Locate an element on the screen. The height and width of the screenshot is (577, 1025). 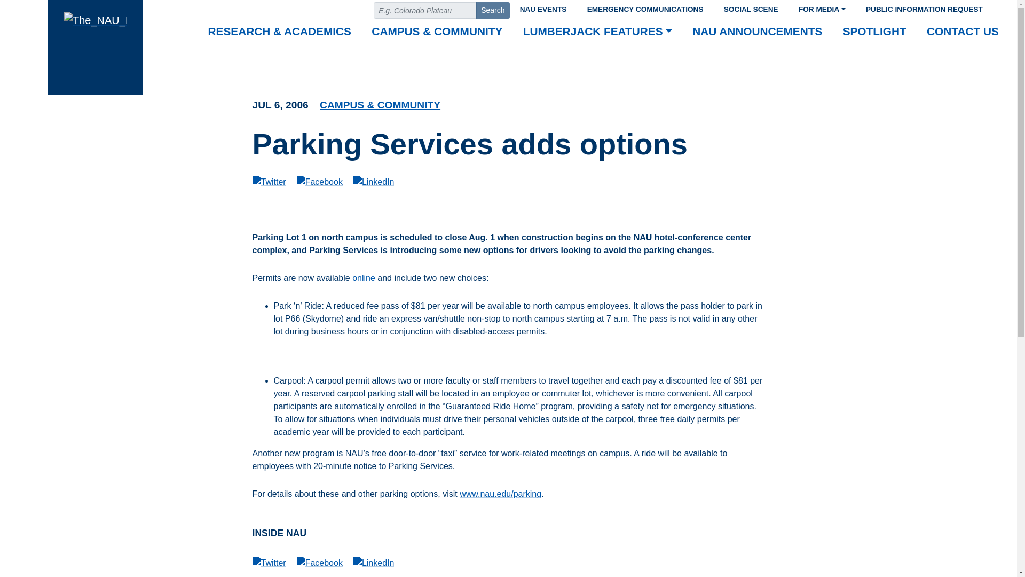
CONTACT US is located at coordinates (962, 32).